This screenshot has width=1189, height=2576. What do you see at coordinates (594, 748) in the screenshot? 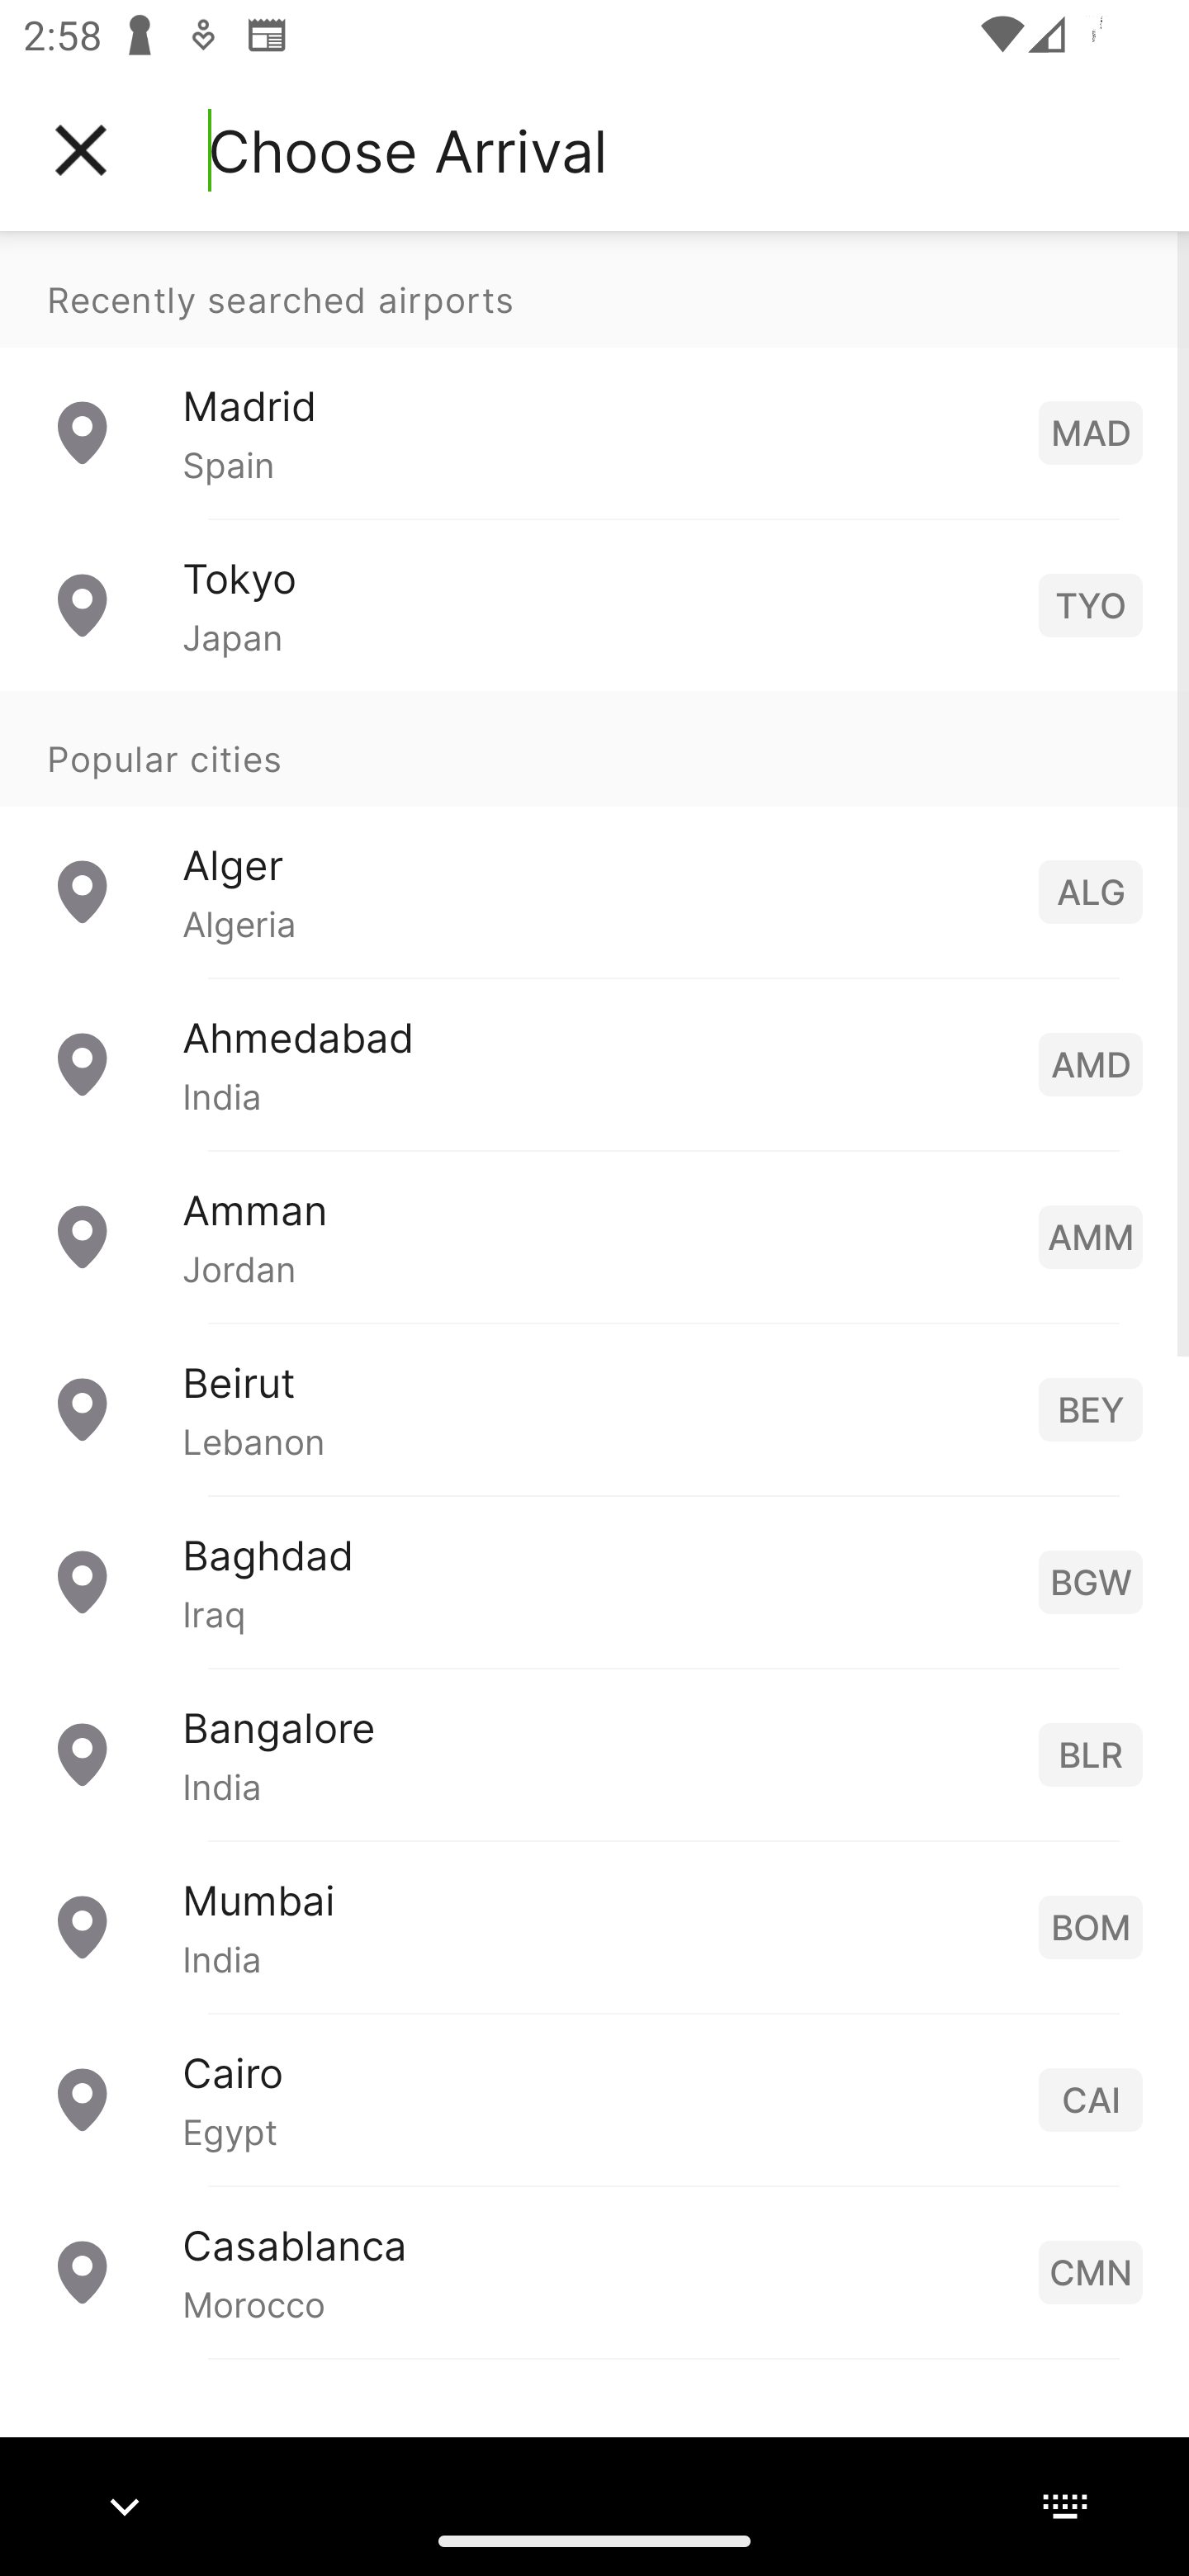
I see `Popular cities` at bounding box center [594, 748].